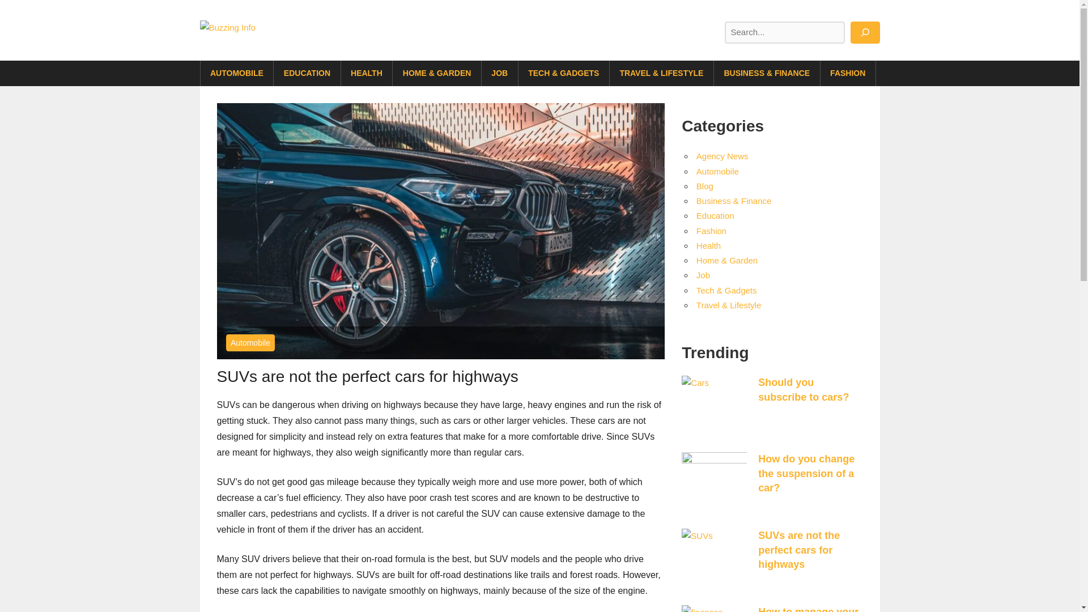  What do you see at coordinates (307, 74) in the screenshot?
I see `EDUCATION` at bounding box center [307, 74].